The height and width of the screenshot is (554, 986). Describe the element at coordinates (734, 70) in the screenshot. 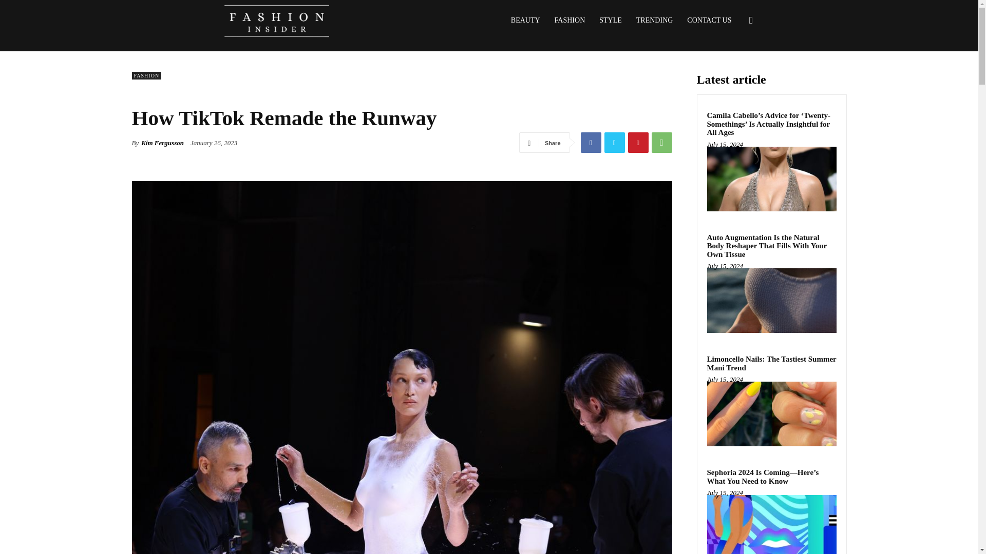

I see `Search` at that location.